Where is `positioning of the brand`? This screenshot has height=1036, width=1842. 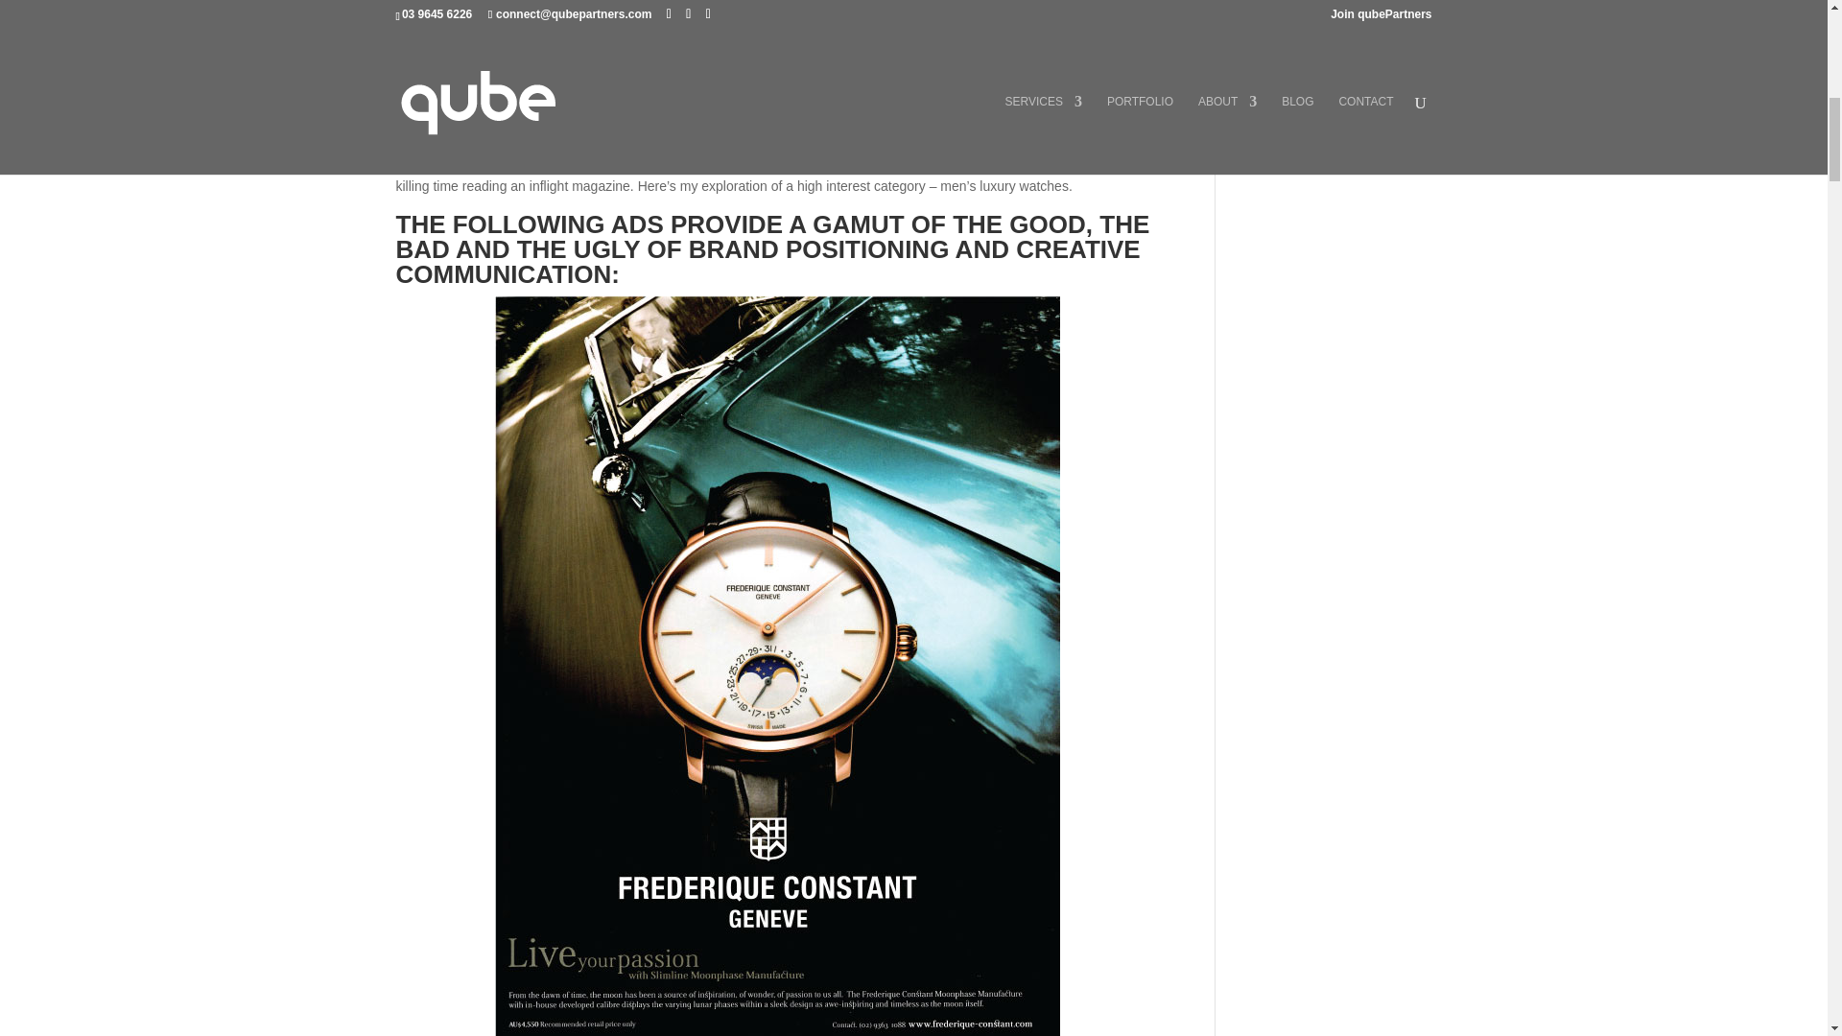 positioning of the brand is located at coordinates (651, 128).